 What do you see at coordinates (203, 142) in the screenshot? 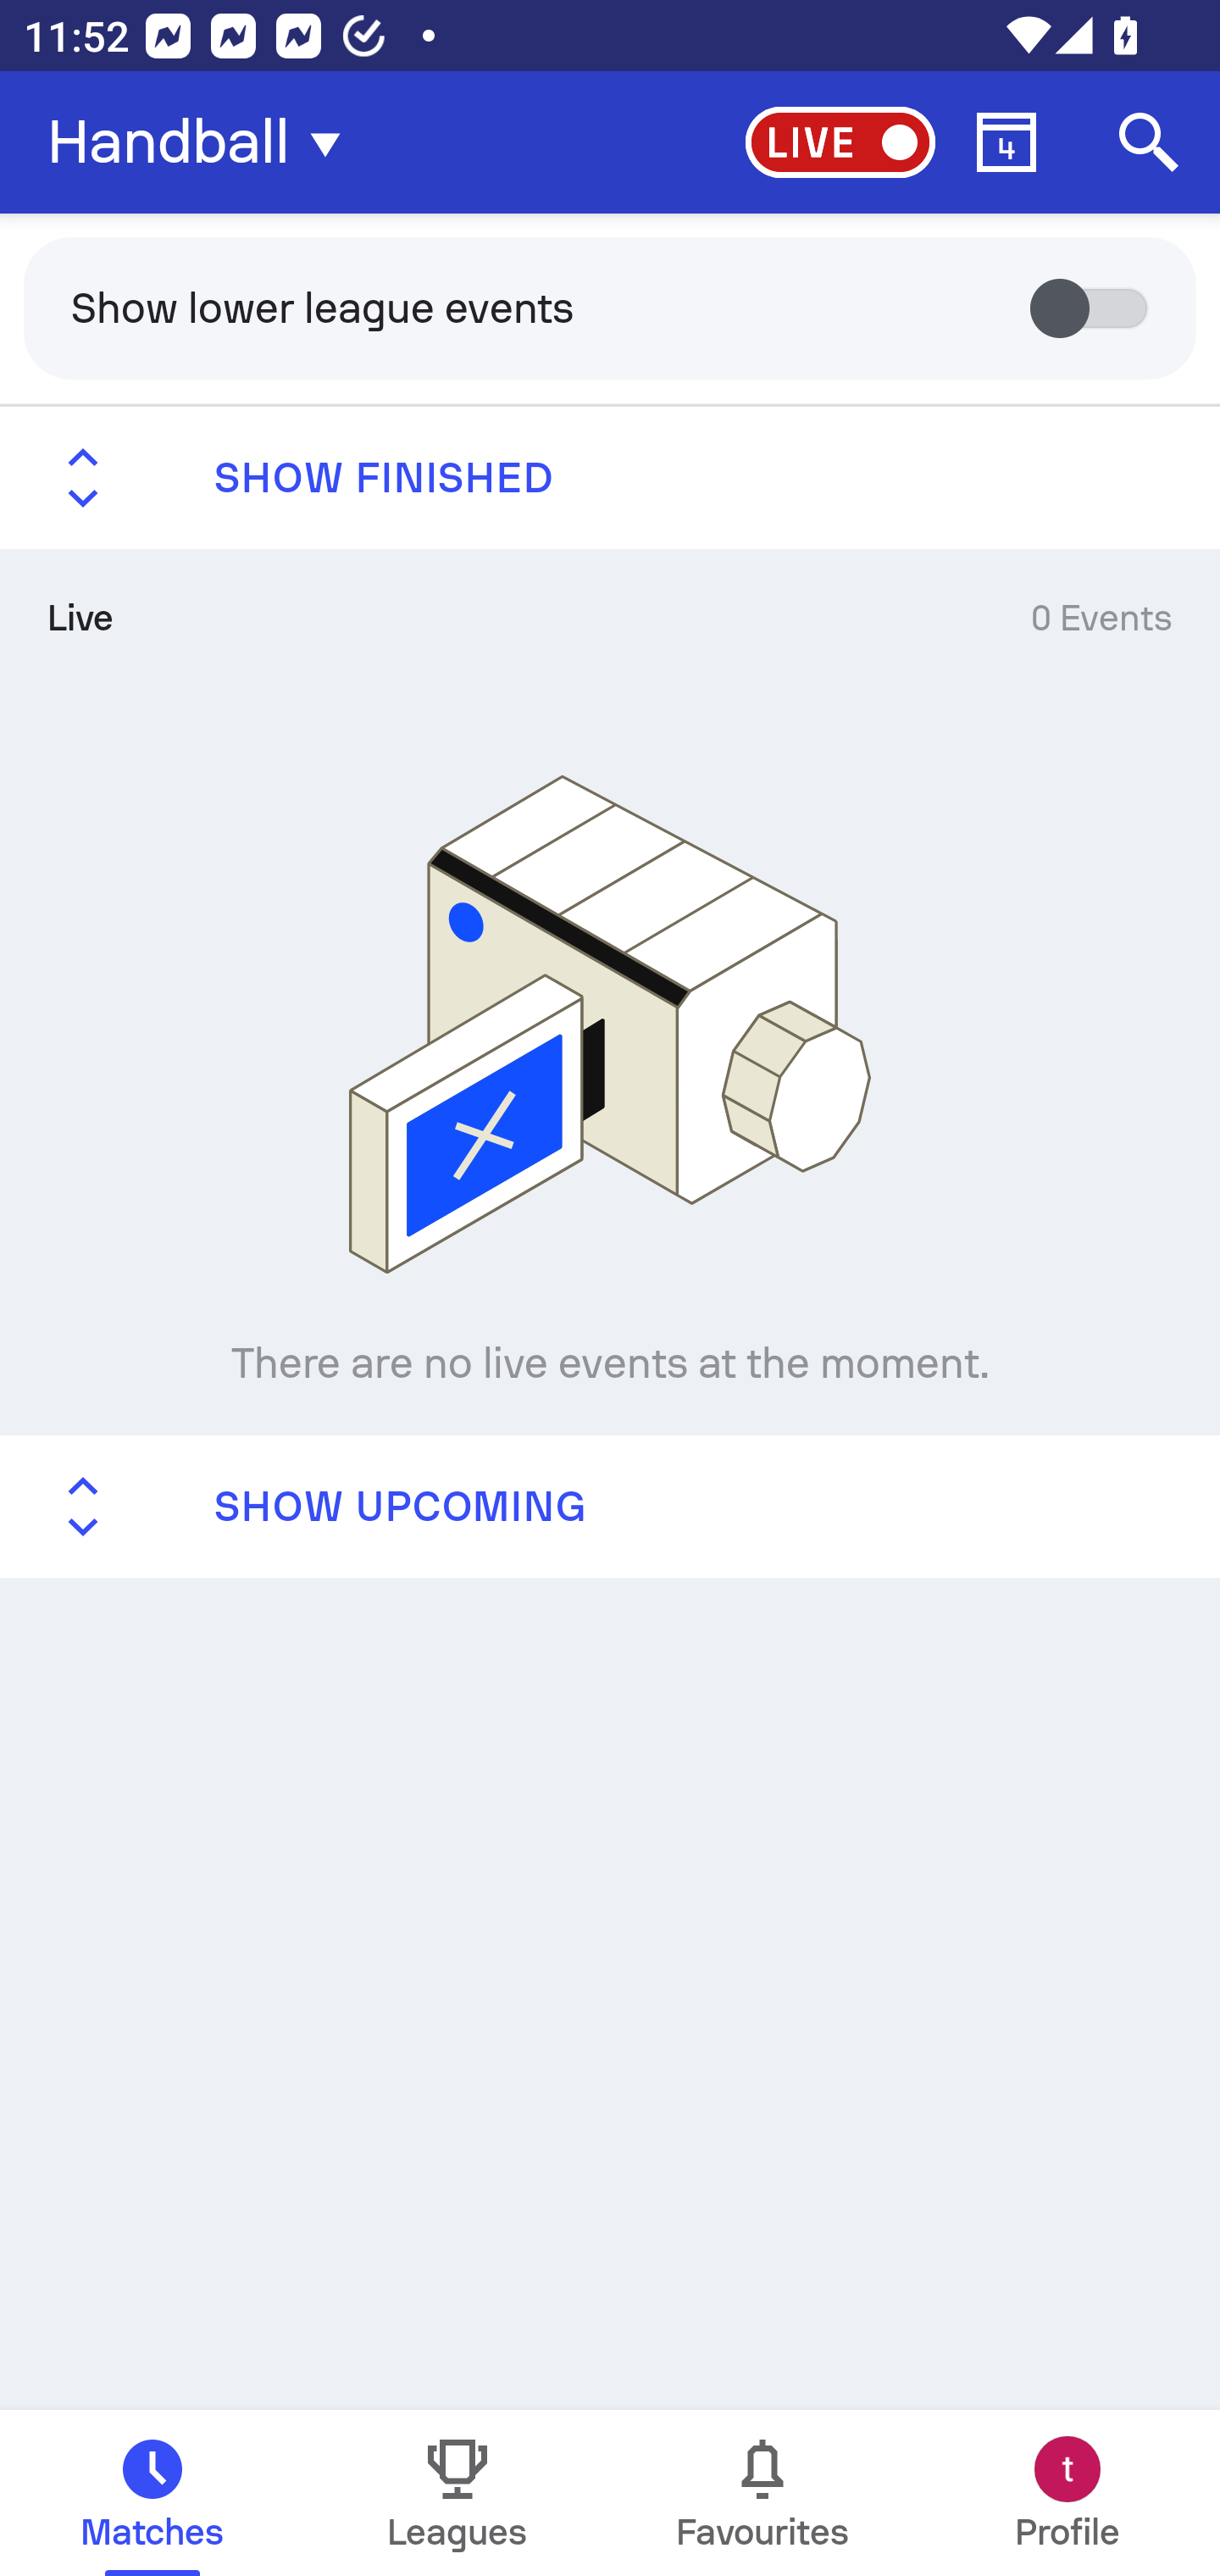
I see `Handball` at bounding box center [203, 142].